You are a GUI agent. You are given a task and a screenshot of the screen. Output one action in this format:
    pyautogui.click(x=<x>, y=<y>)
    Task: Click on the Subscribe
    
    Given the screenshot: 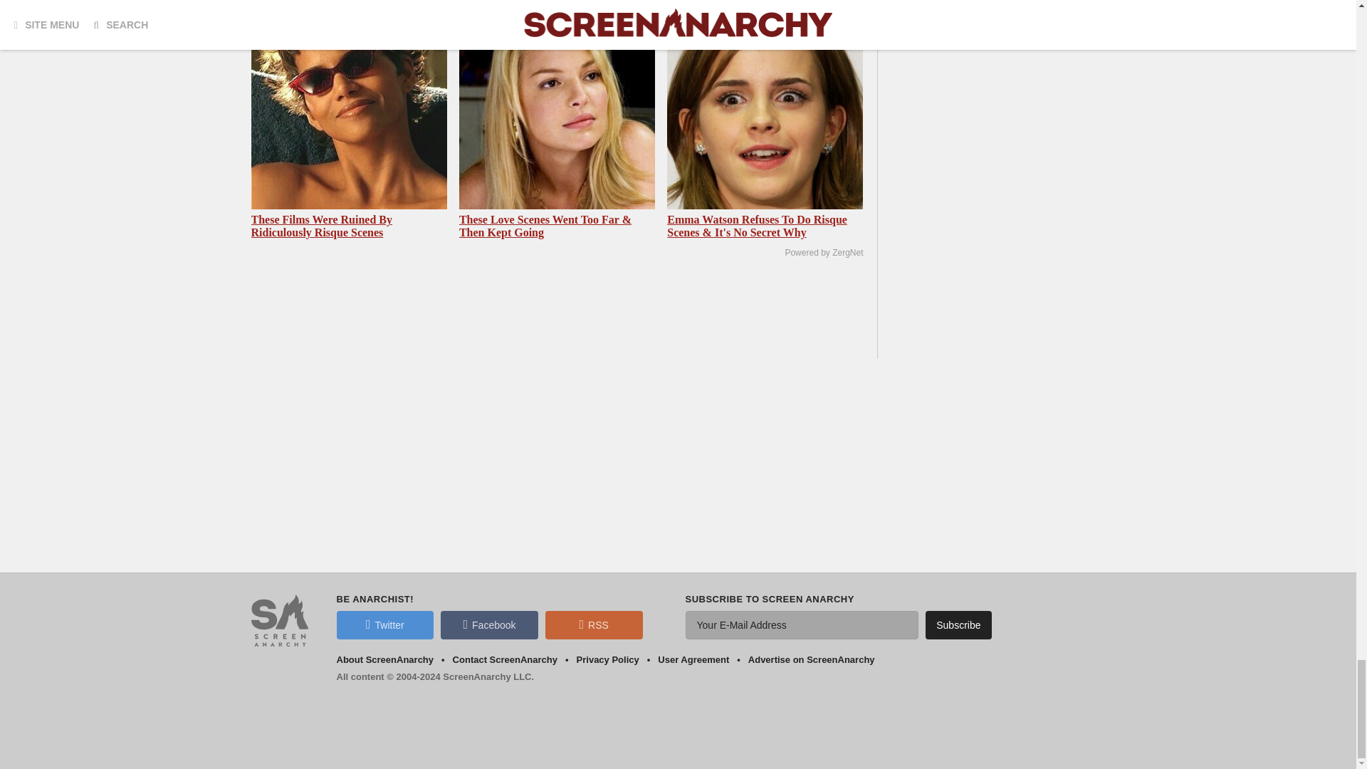 What is the action you would take?
    pyautogui.click(x=958, y=624)
    